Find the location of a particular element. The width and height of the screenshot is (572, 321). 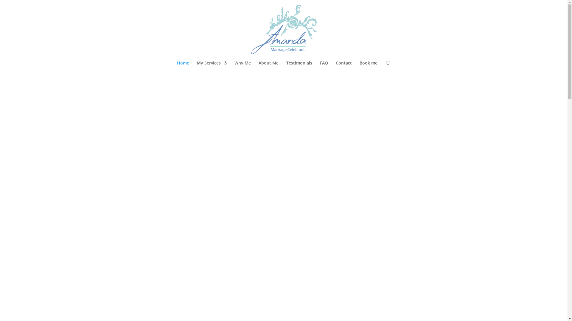

FAQ is located at coordinates (324, 68).